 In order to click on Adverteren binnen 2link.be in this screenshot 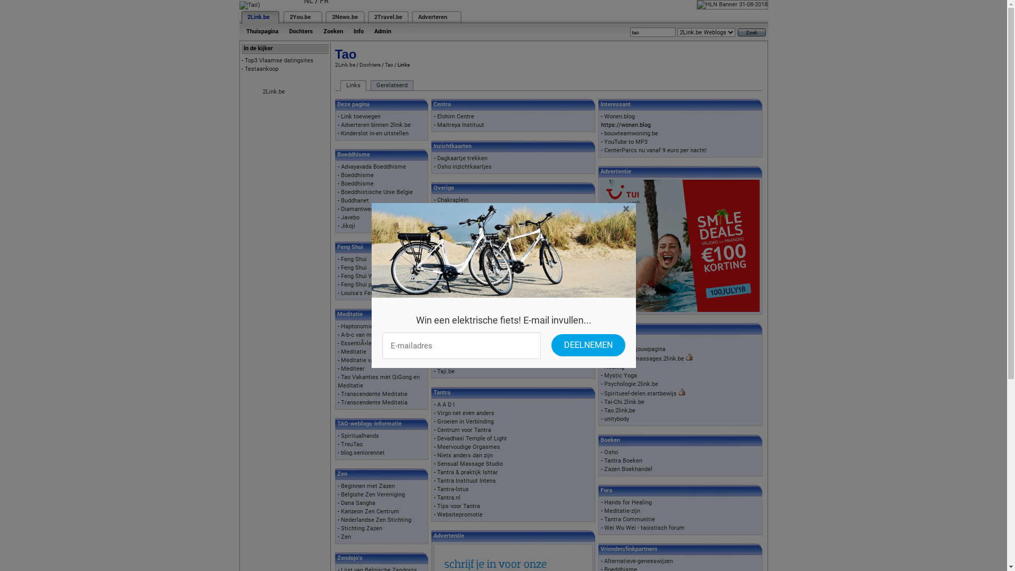, I will do `click(375, 125)`.